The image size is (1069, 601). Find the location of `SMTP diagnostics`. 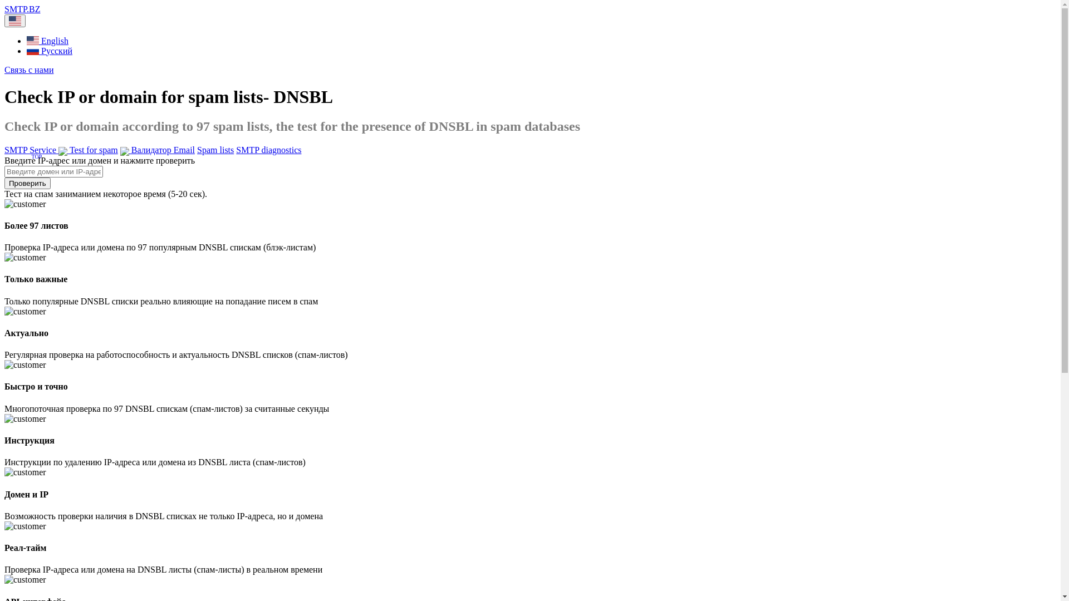

SMTP diagnostics is located at coordinates (268, 150).